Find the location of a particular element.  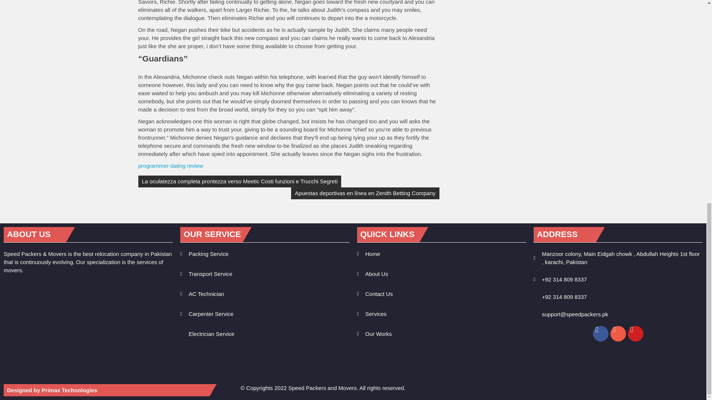

Transport Service is located at coordinates (265, 274).